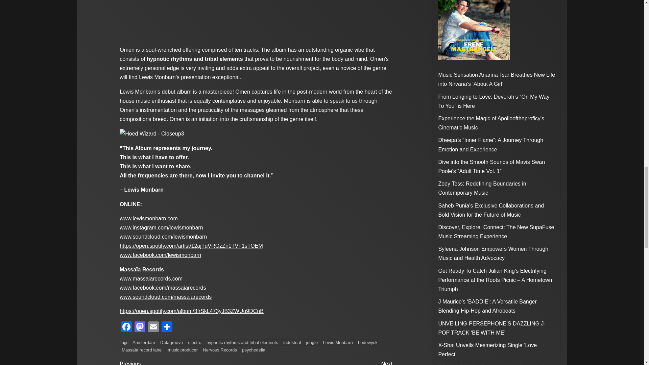  What do you see at coordinates (149, 218) in the screenshot?
I see `www.lewismonbarn.com` at bounding box center [149, 218].